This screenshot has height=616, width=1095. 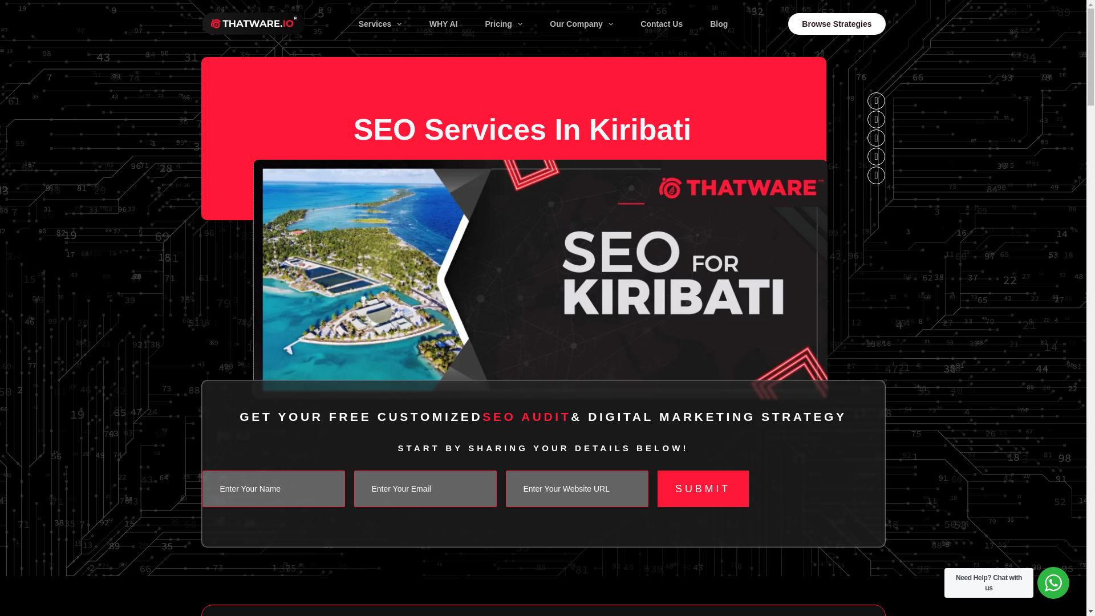 I want to click on WHY AI, so click(x=444, y=23).